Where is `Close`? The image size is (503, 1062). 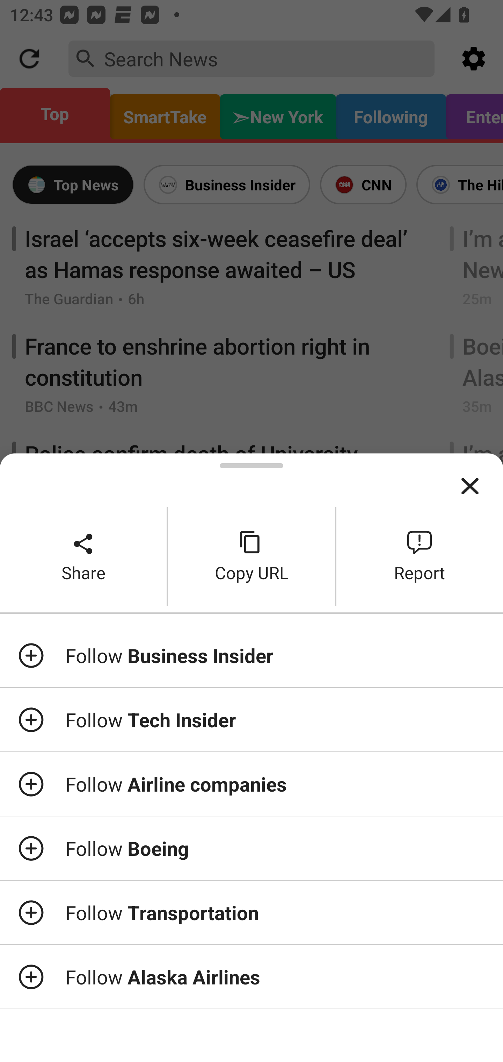 Close is located at coordinates (470, 486).